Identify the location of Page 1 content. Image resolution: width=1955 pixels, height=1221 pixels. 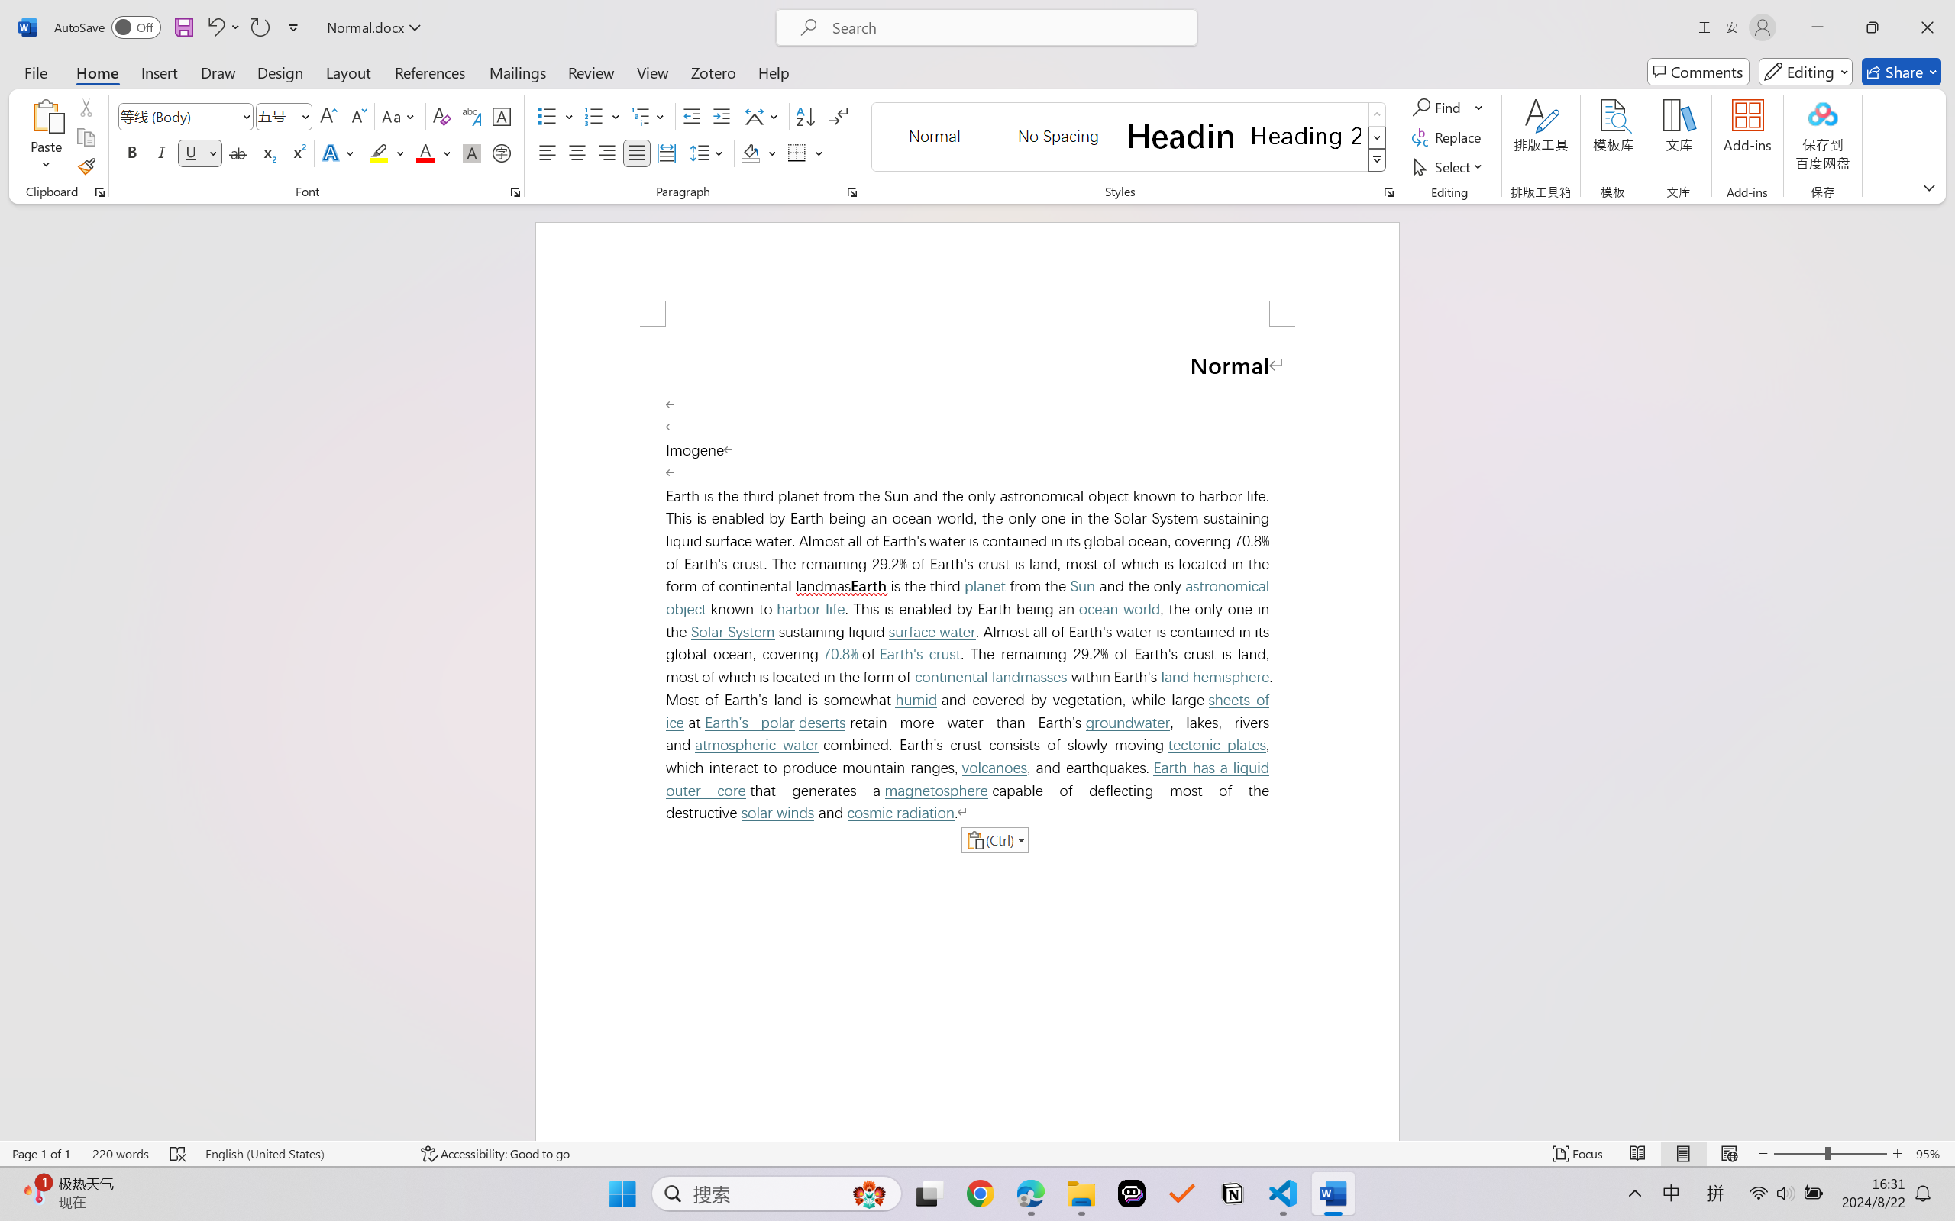
(967, 733).